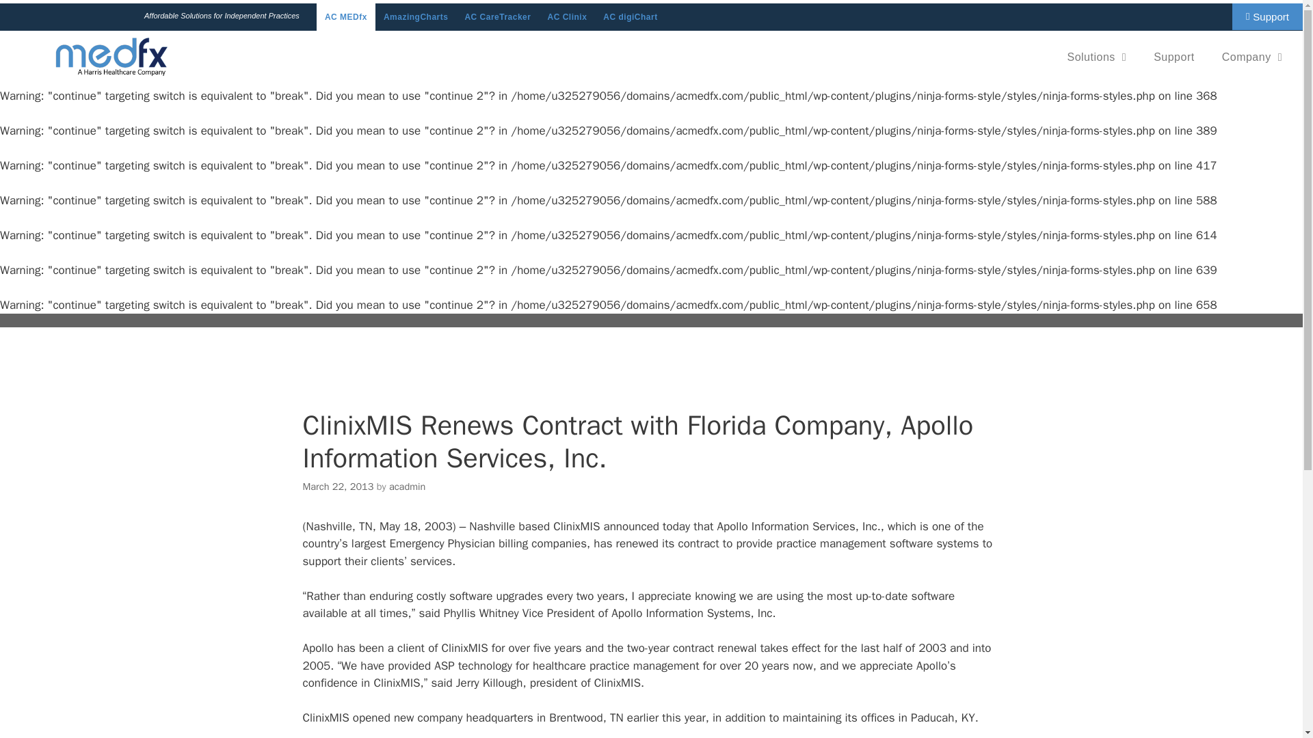 Image resolution: width=1313 pixels, height=738 pixels. Describe the element at coordinates (407, 487) in the screenshot. I see `View all posts by acadmin` at that location.